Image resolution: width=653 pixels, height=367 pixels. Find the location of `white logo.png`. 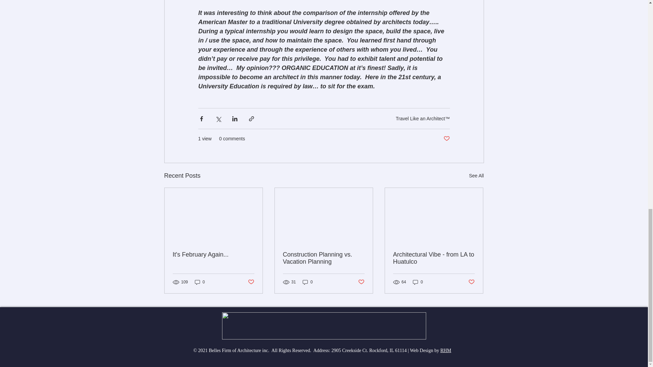

white logo.png is located at coordinates (324, 326).